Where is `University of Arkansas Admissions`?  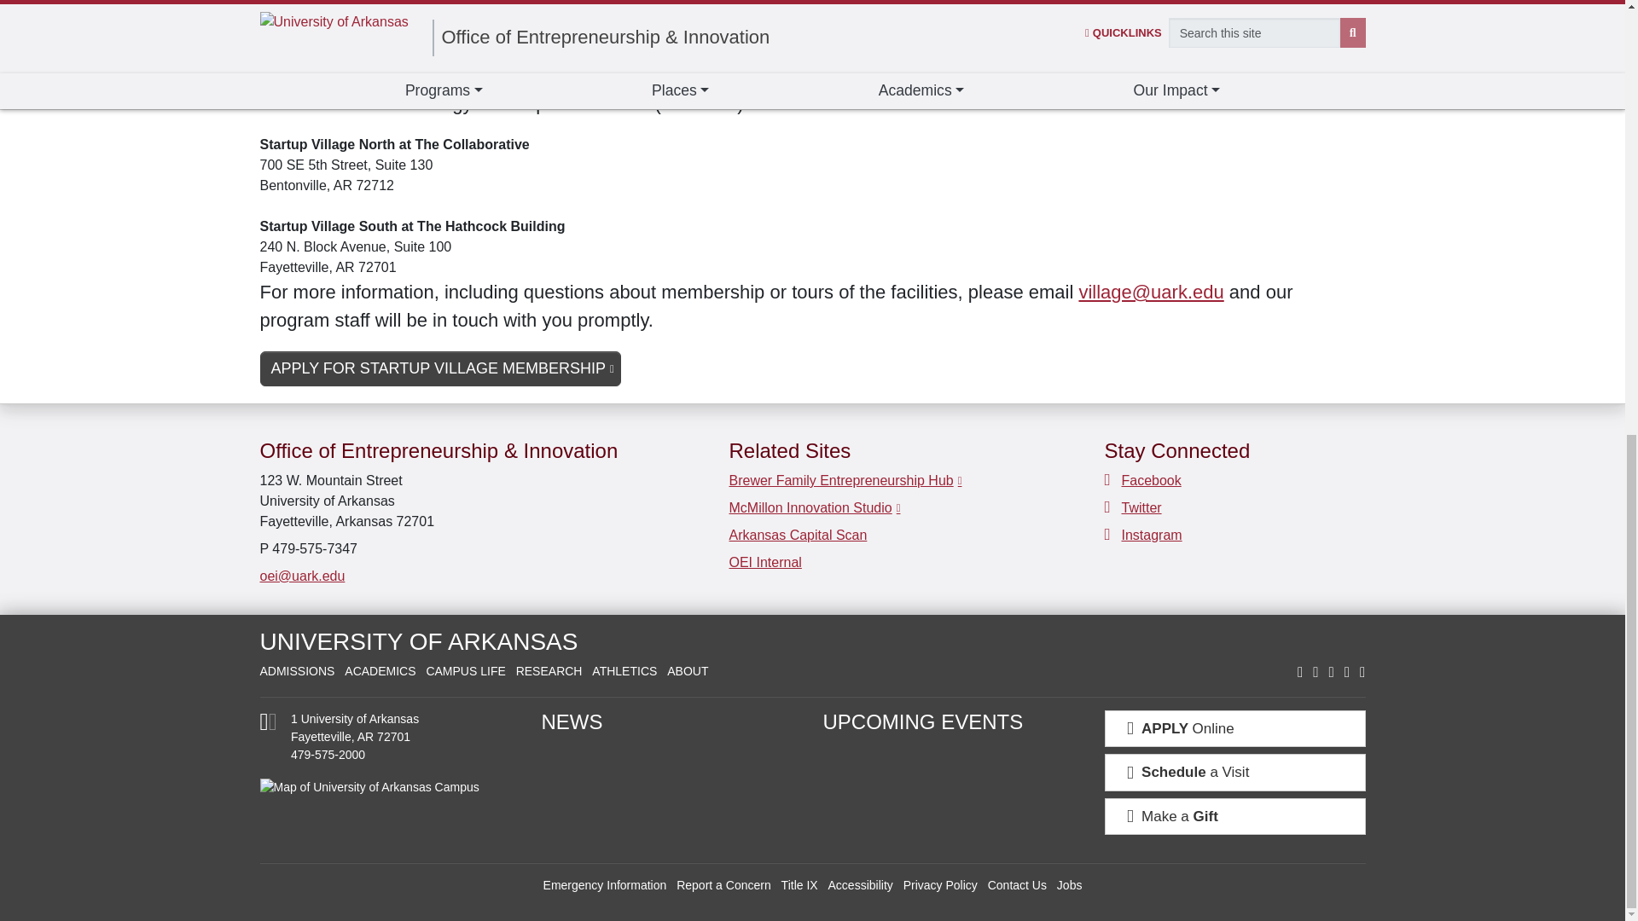 University of Arkansas Admissions is located at coordinates (296, 670).